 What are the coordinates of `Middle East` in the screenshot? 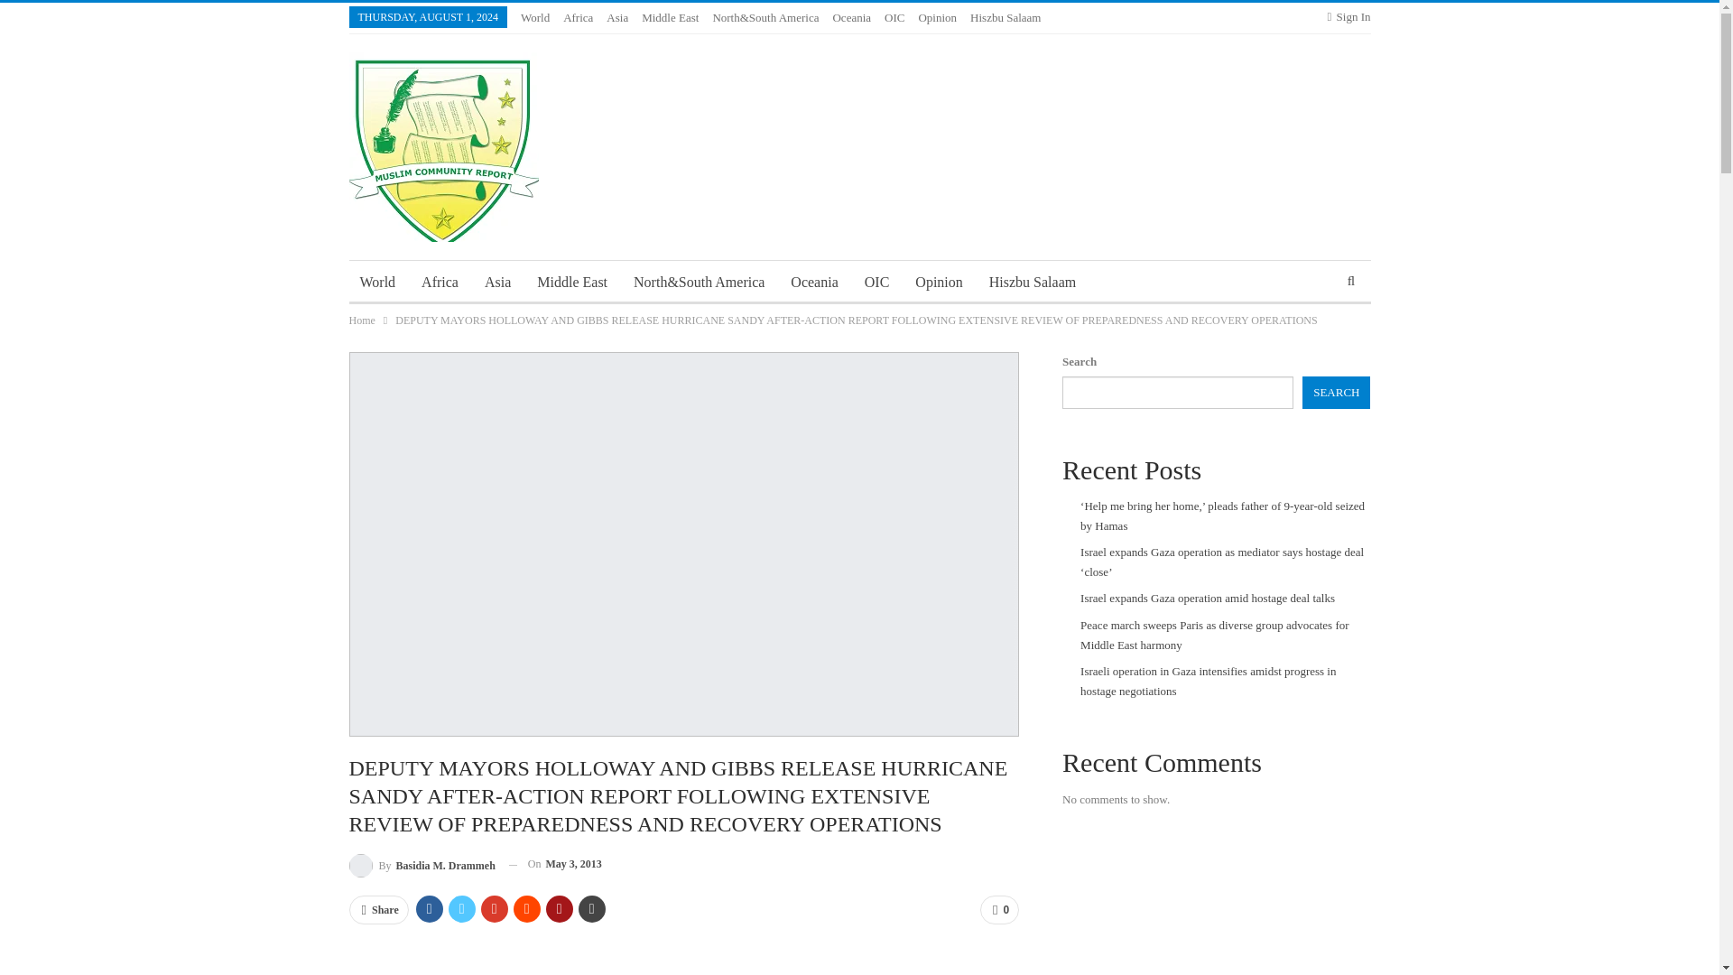 It's located at (670, 17).